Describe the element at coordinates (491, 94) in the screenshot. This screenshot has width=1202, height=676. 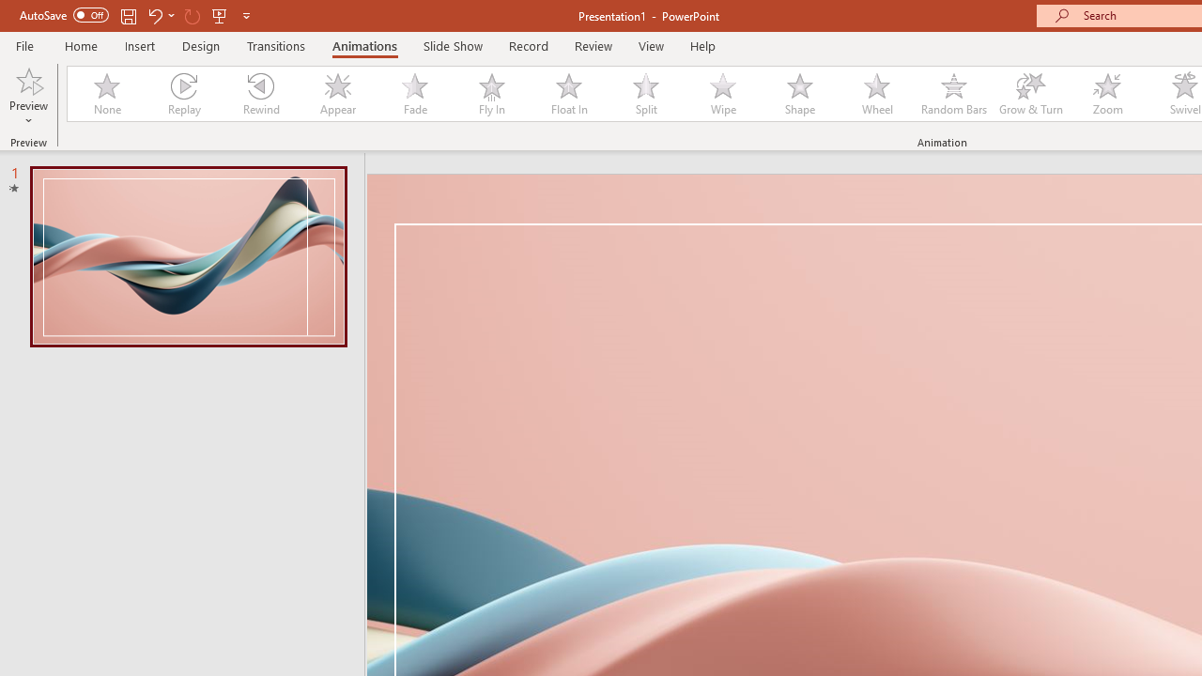
I see `Fly In` at that location.